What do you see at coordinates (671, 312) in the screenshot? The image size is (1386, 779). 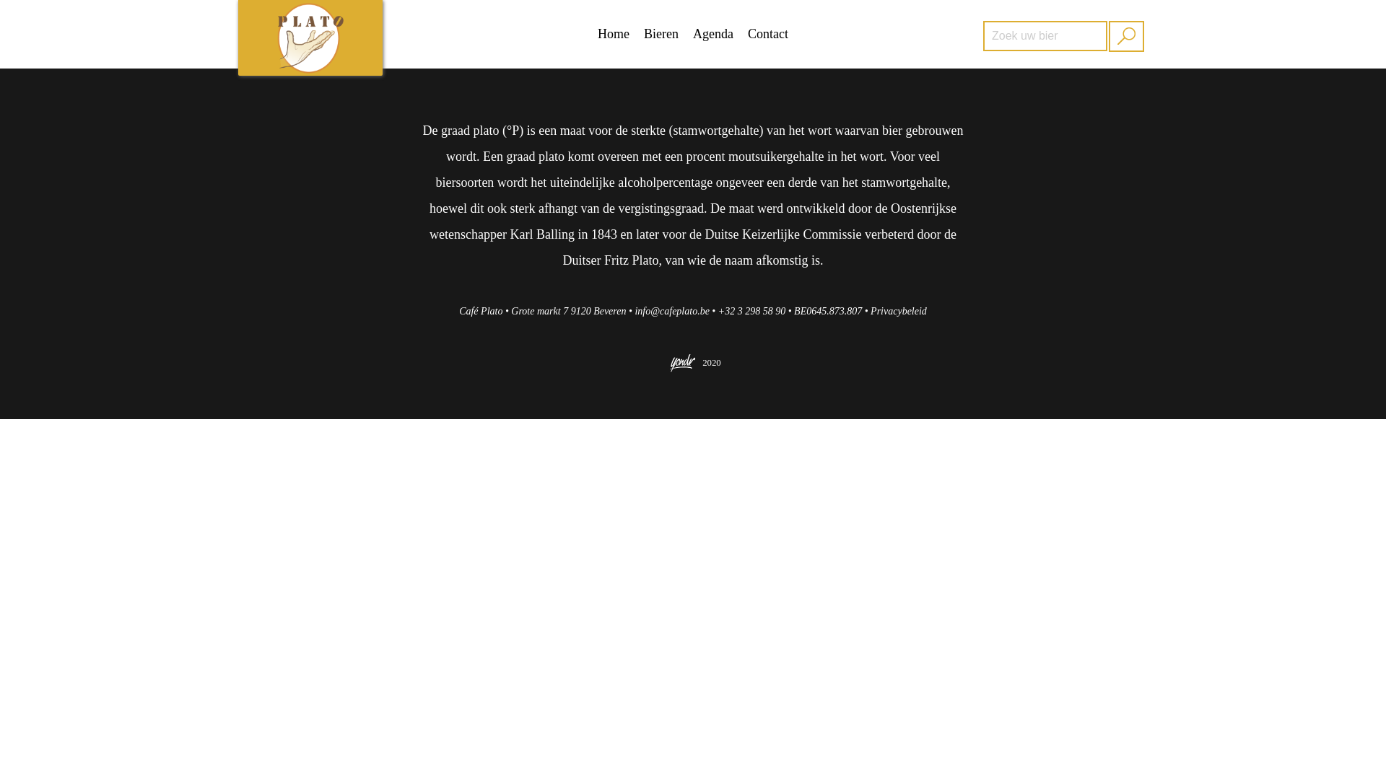 I see `info@cafeplato.be` at bounding box center [671, 312].